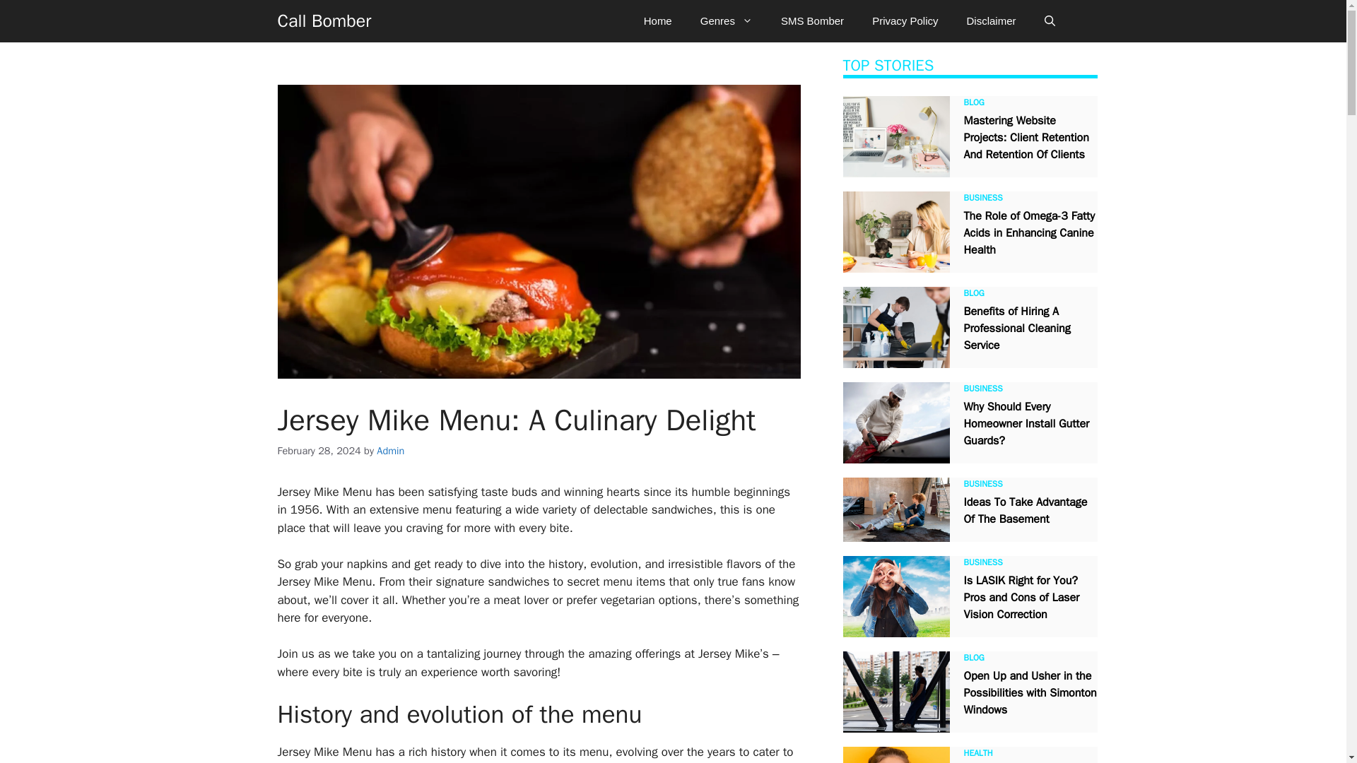 The image size is (1357, 763). What do you see at coordinates (905, 21) in the screenshot?
I see `Privacy Policy` at bounding box center [905, 21].